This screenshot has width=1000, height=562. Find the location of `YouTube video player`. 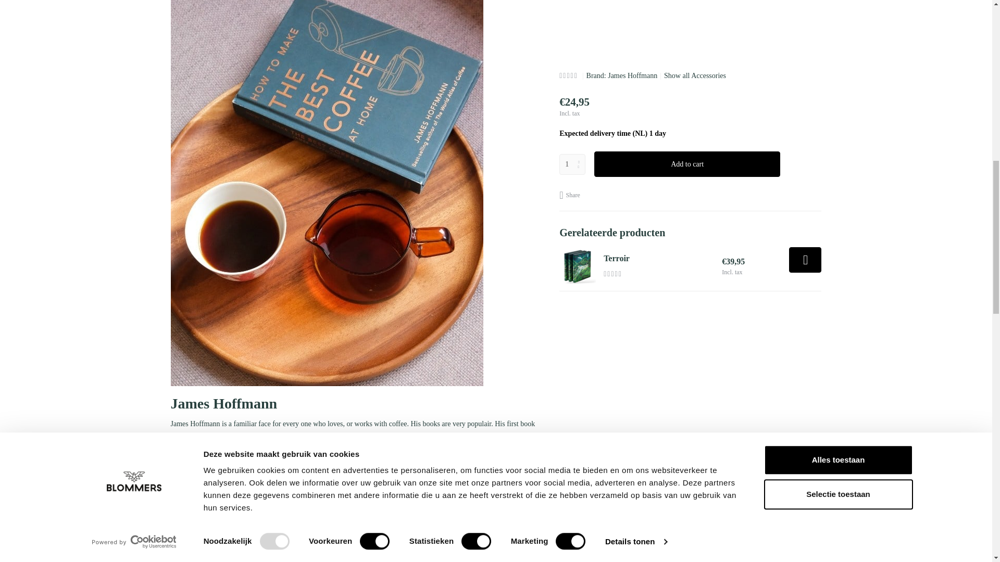

YouTube video player is located at coordinates (317, 558).